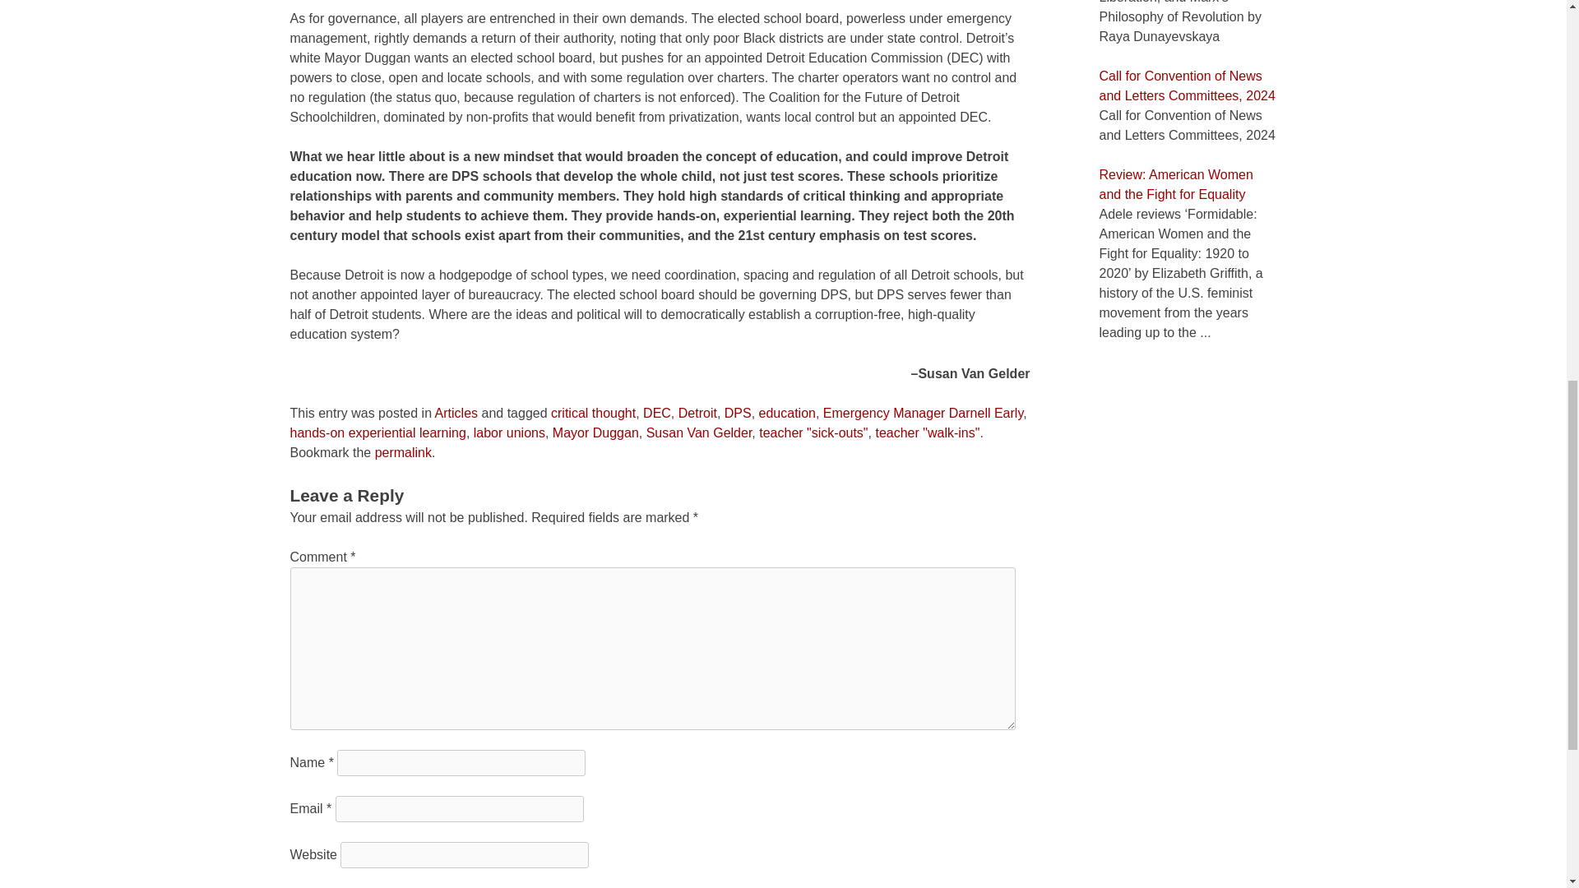 This screenshot has height=888, width=1579. What do you see at coordinates (926, 432) in the screenshot?
I see `teacher "walk-ins"` at bounding box center [926, 432].